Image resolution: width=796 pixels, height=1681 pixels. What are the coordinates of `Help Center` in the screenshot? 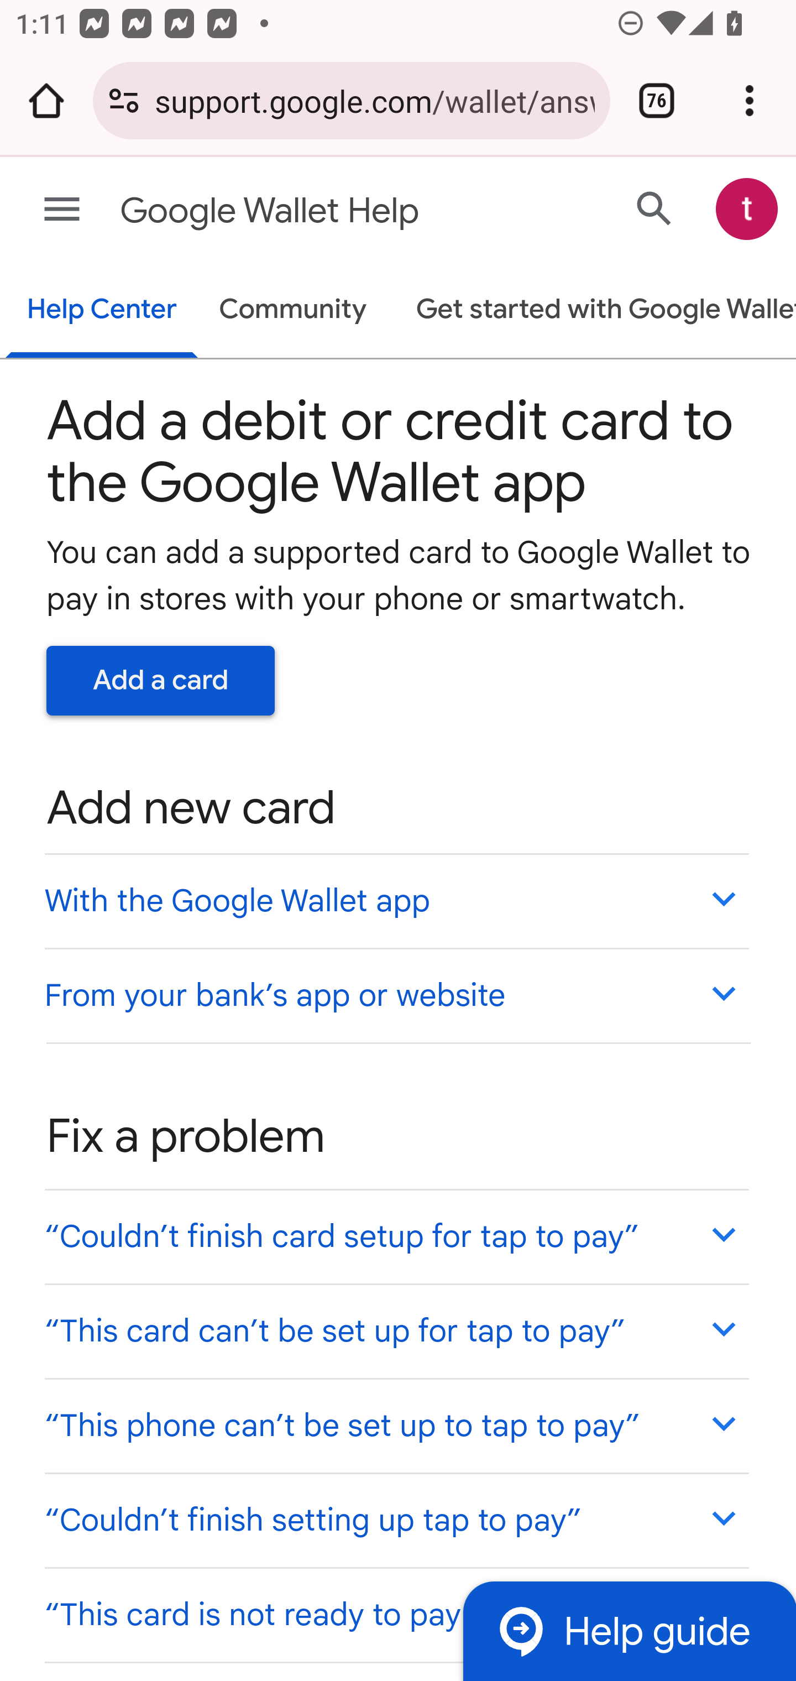 It's located at (102, 311).